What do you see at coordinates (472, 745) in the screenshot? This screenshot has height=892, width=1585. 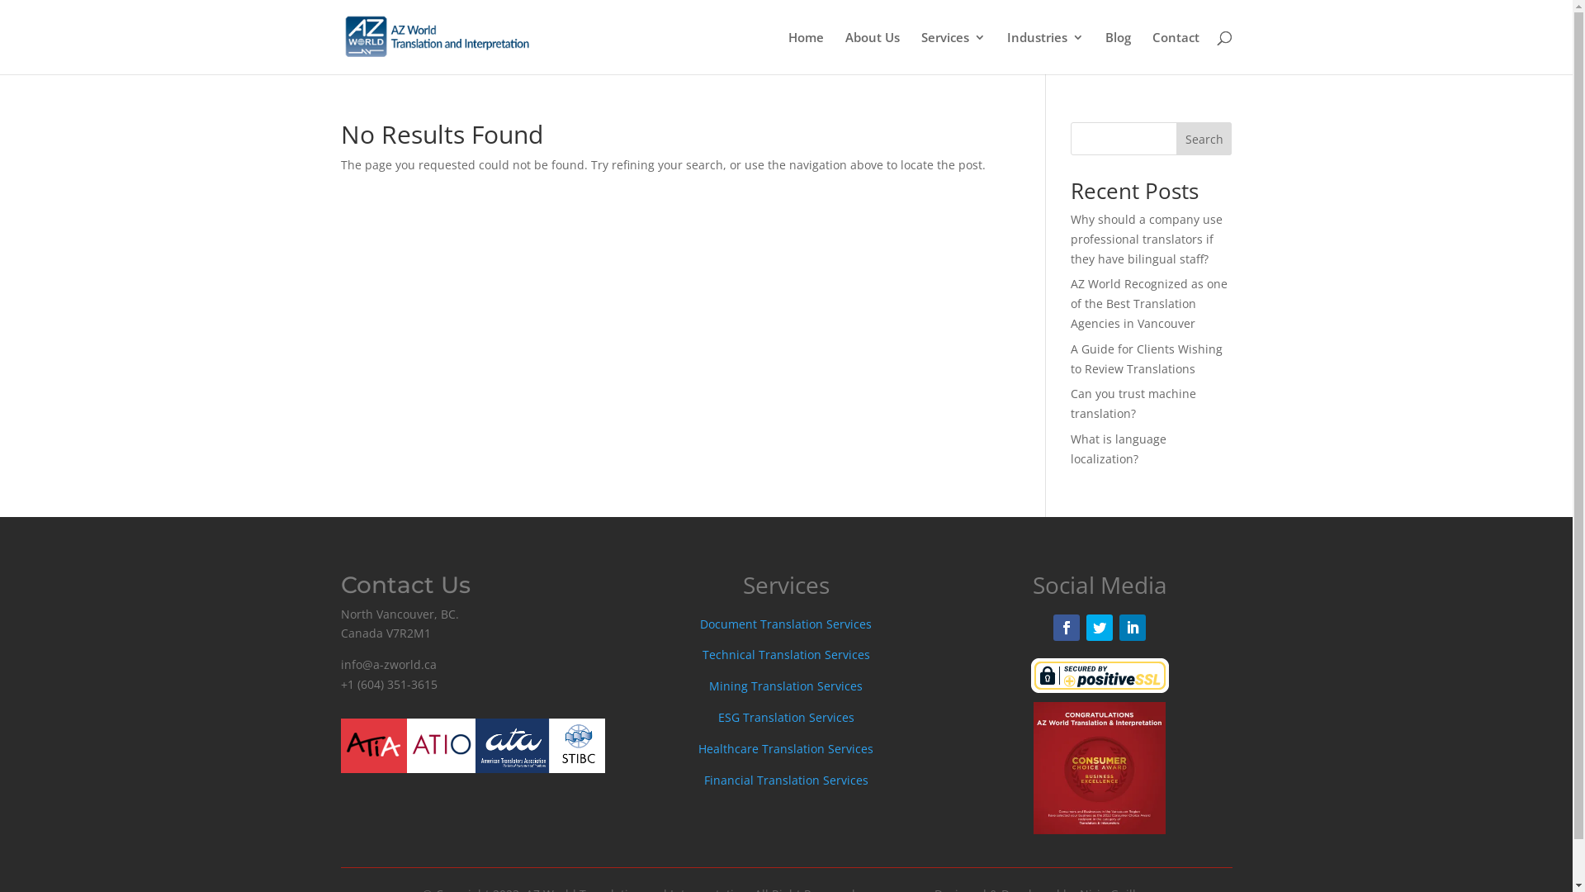 I see `translator services agency canada` at bounding box center [472, 745].